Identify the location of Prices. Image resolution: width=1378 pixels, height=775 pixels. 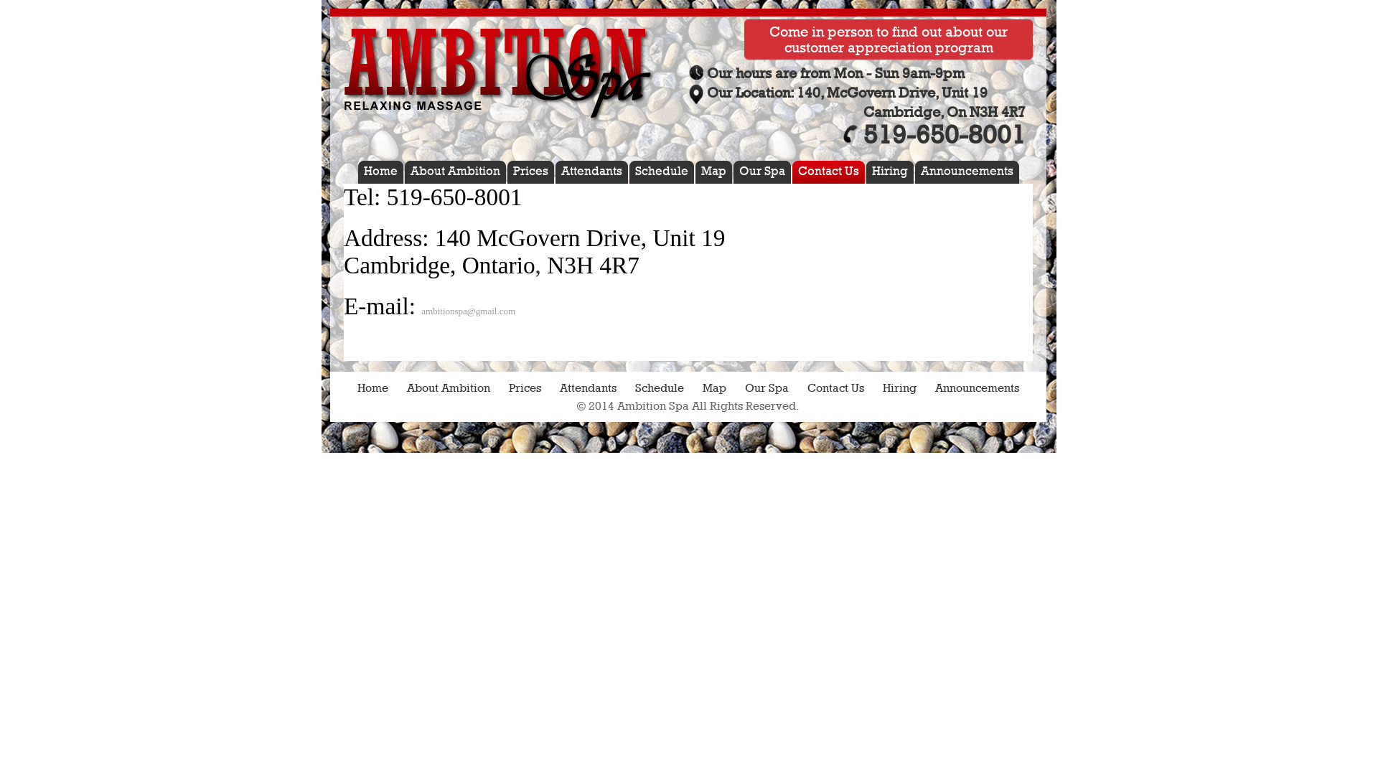
(525, 387).